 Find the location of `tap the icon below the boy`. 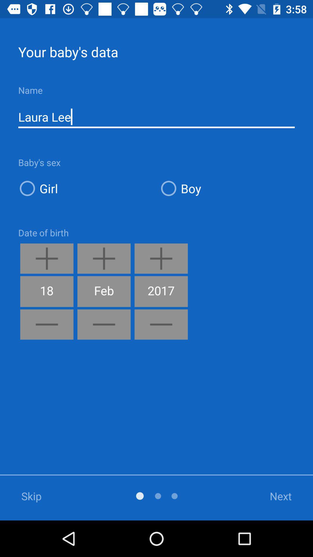

tap the icon below the boy is located at coordinates (273, 496).